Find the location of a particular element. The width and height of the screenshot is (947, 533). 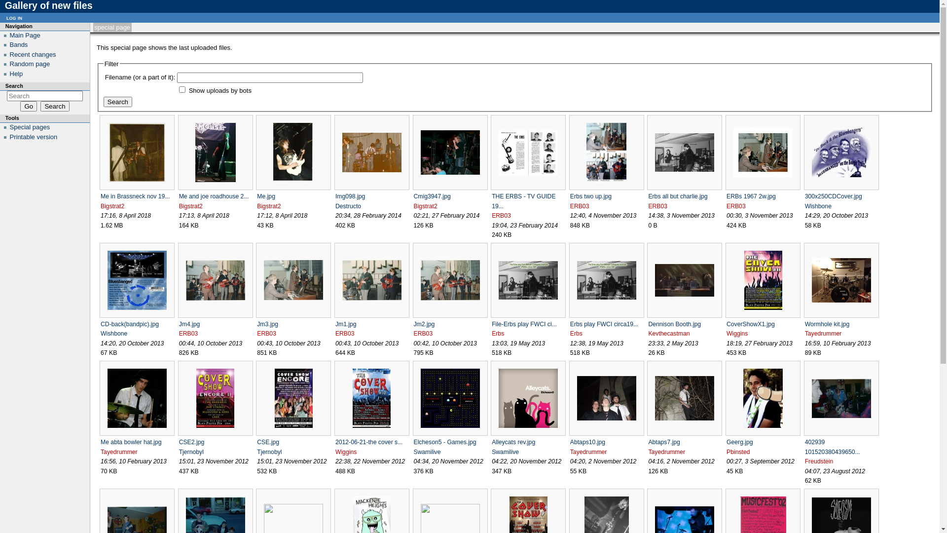

CSE.jpg is located at coordinates (268, 442).